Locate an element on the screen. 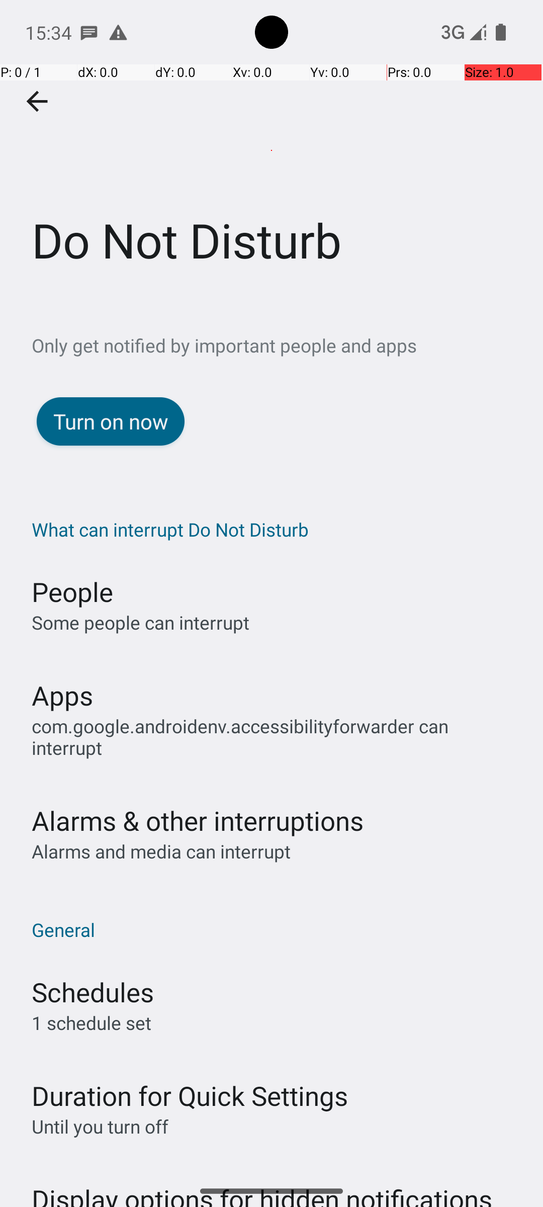  Until you turn off is located at coordinates (100, 1104).